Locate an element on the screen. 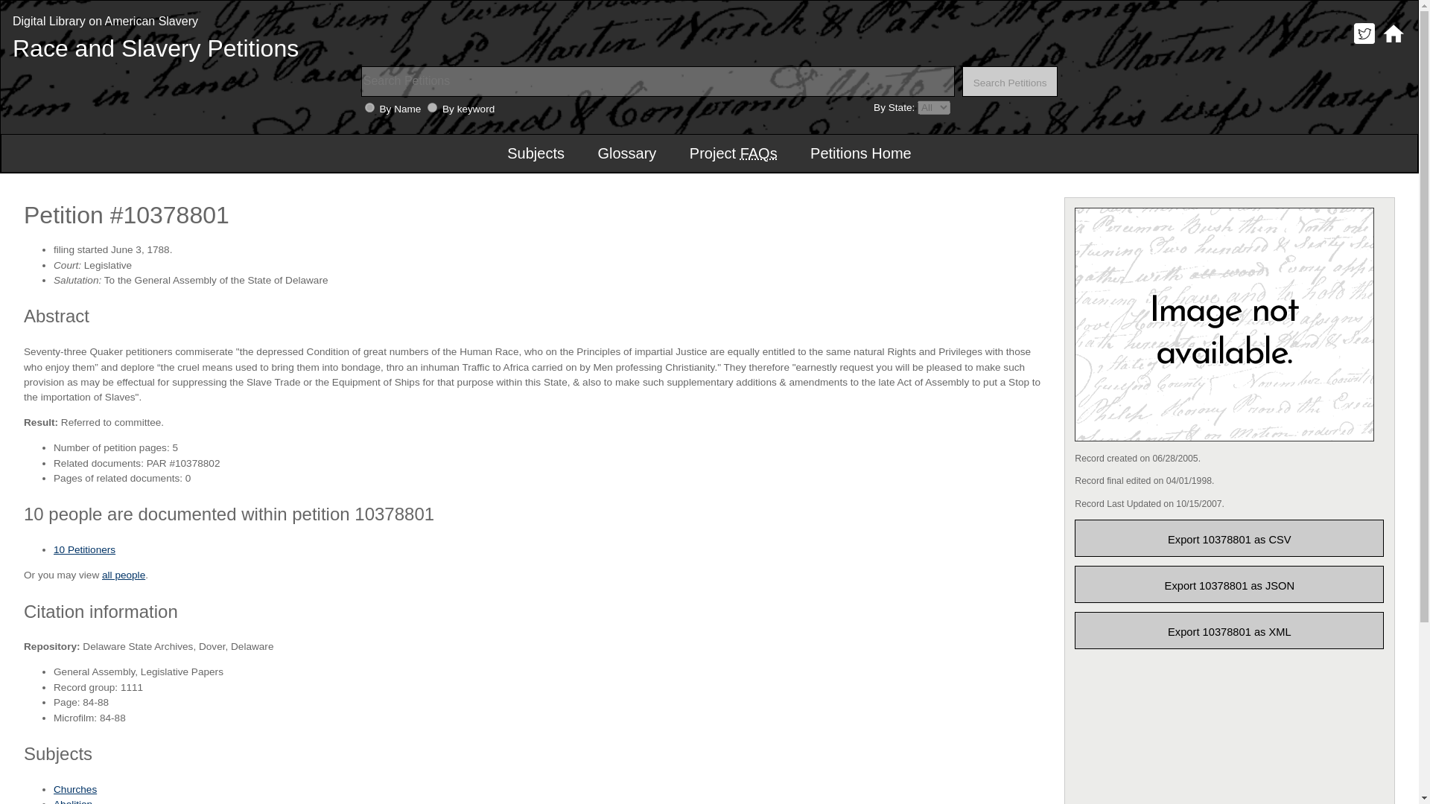 The image size is (1430, 804). all people is located at coordinates (124, 575).